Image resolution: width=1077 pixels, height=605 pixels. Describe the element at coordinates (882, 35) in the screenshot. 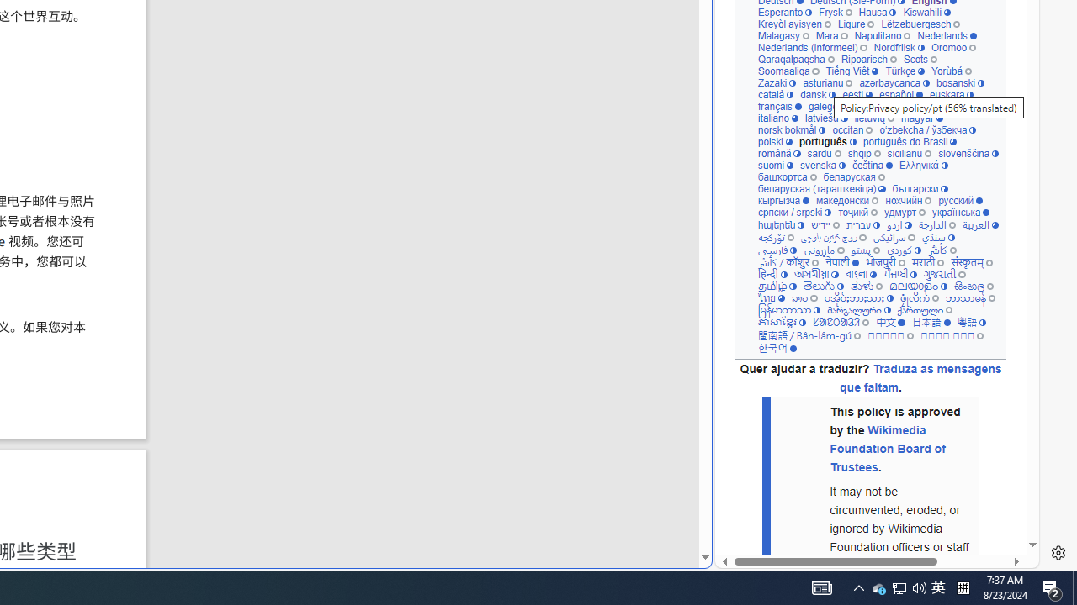

I see `Napulitano` at that location.